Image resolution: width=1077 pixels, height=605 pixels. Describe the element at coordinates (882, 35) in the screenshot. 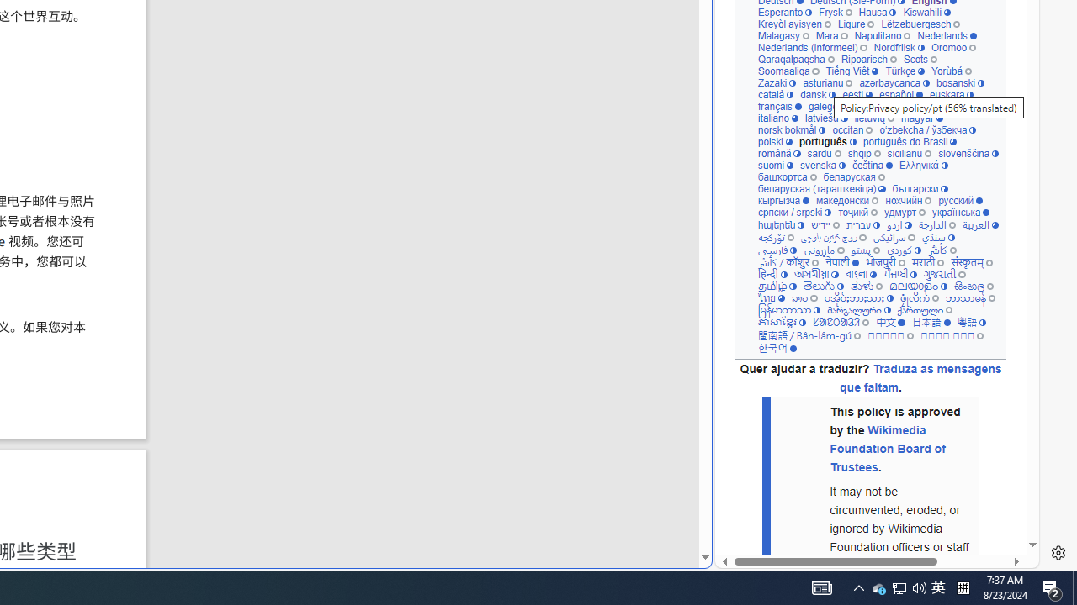

I see `Napulitano` at that location.